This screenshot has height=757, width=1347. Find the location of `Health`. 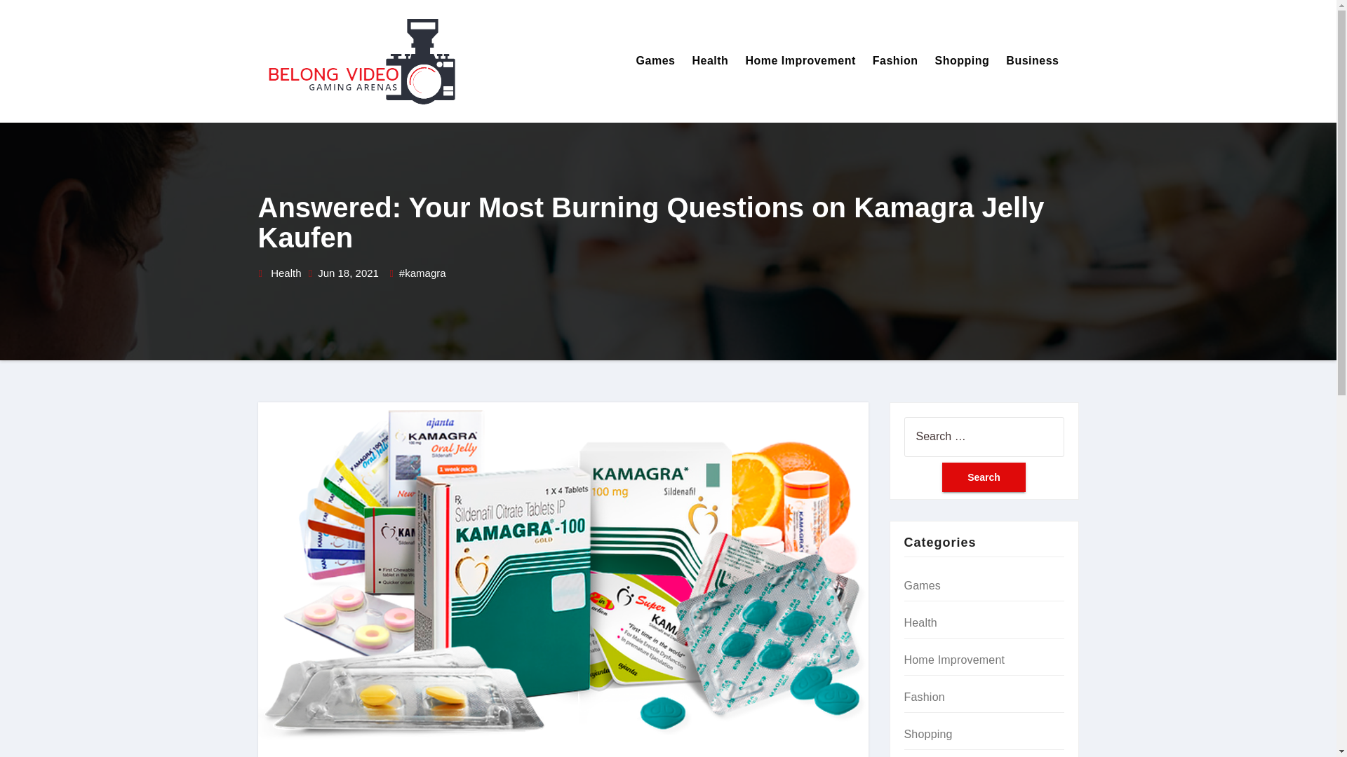

Health is located at coordinates (710, 61).